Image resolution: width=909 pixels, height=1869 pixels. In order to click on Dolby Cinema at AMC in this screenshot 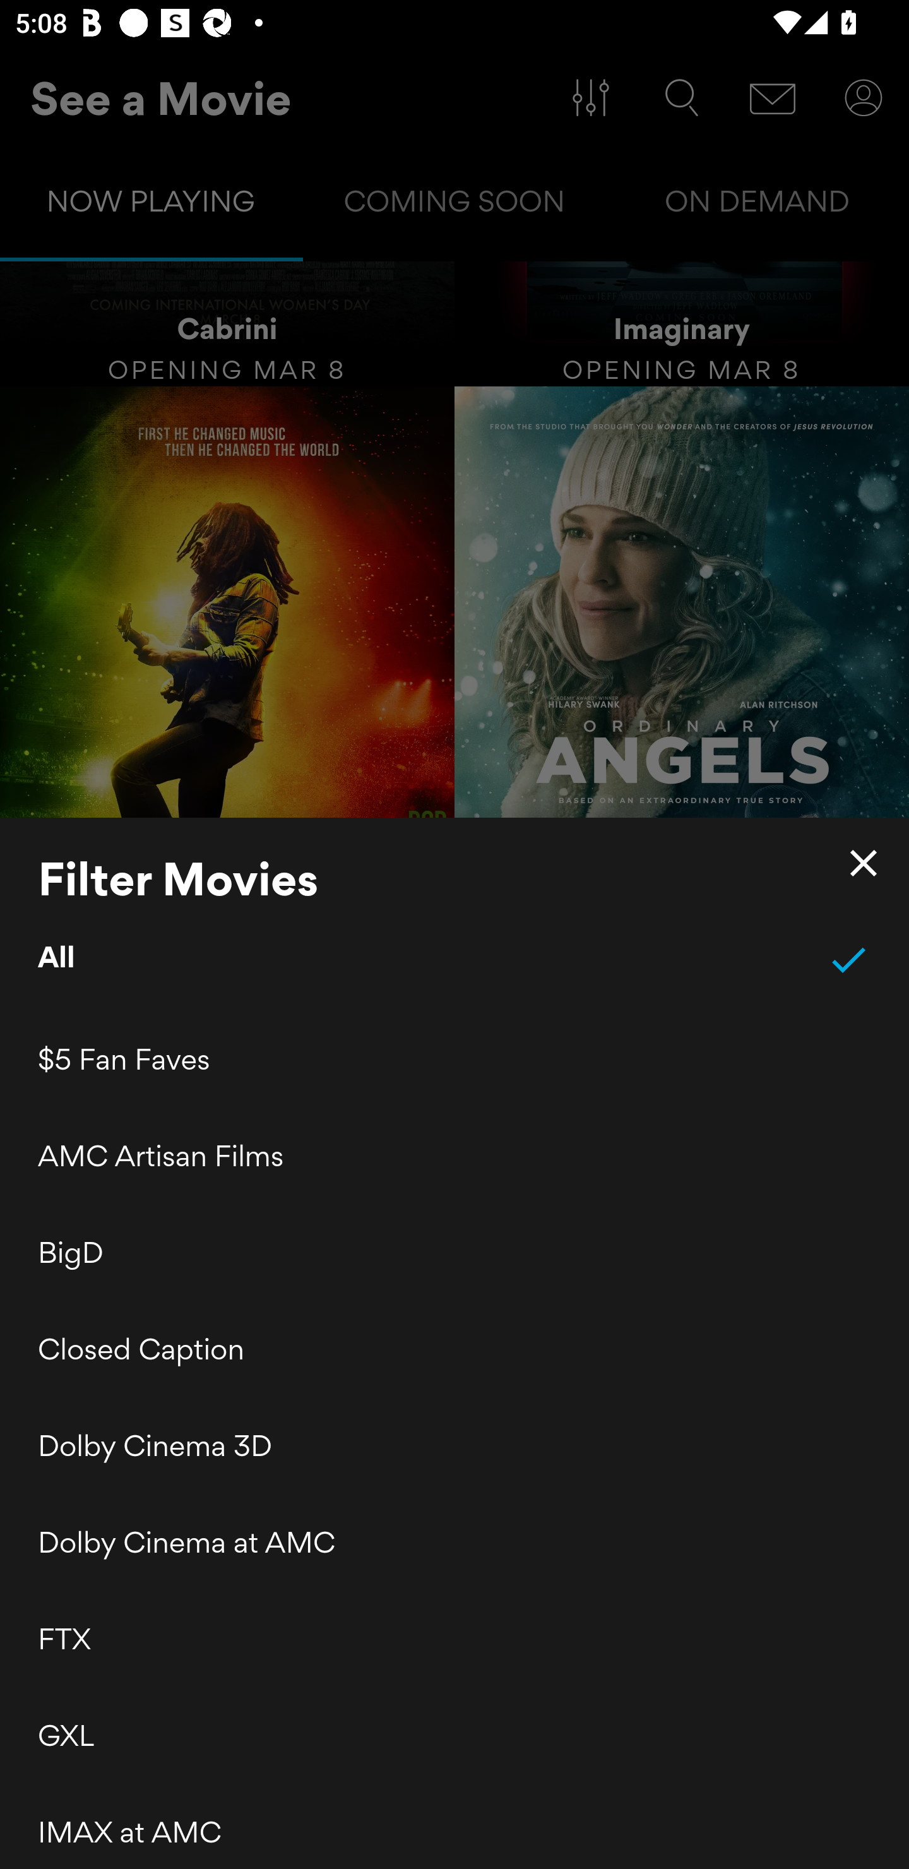, I will do `click(454, 1542)`.